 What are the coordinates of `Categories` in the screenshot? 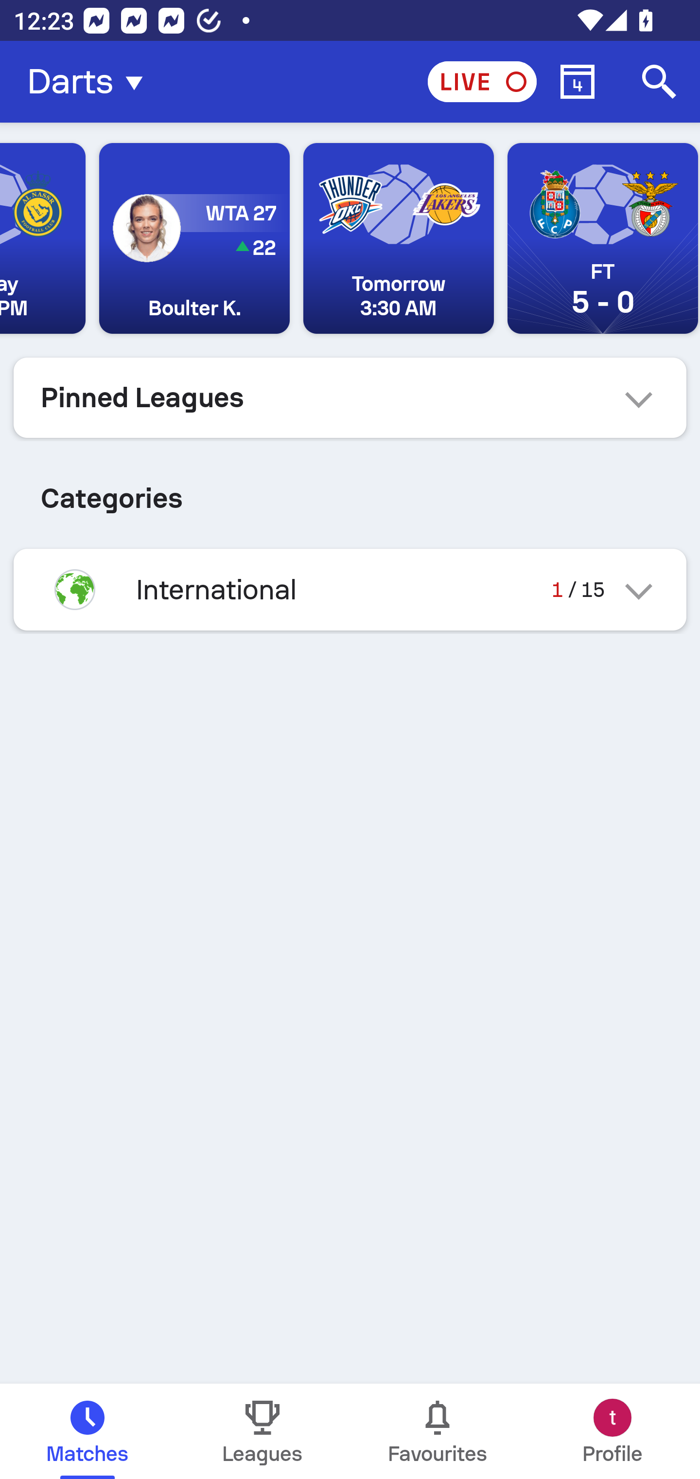 It's located at (350, 490).